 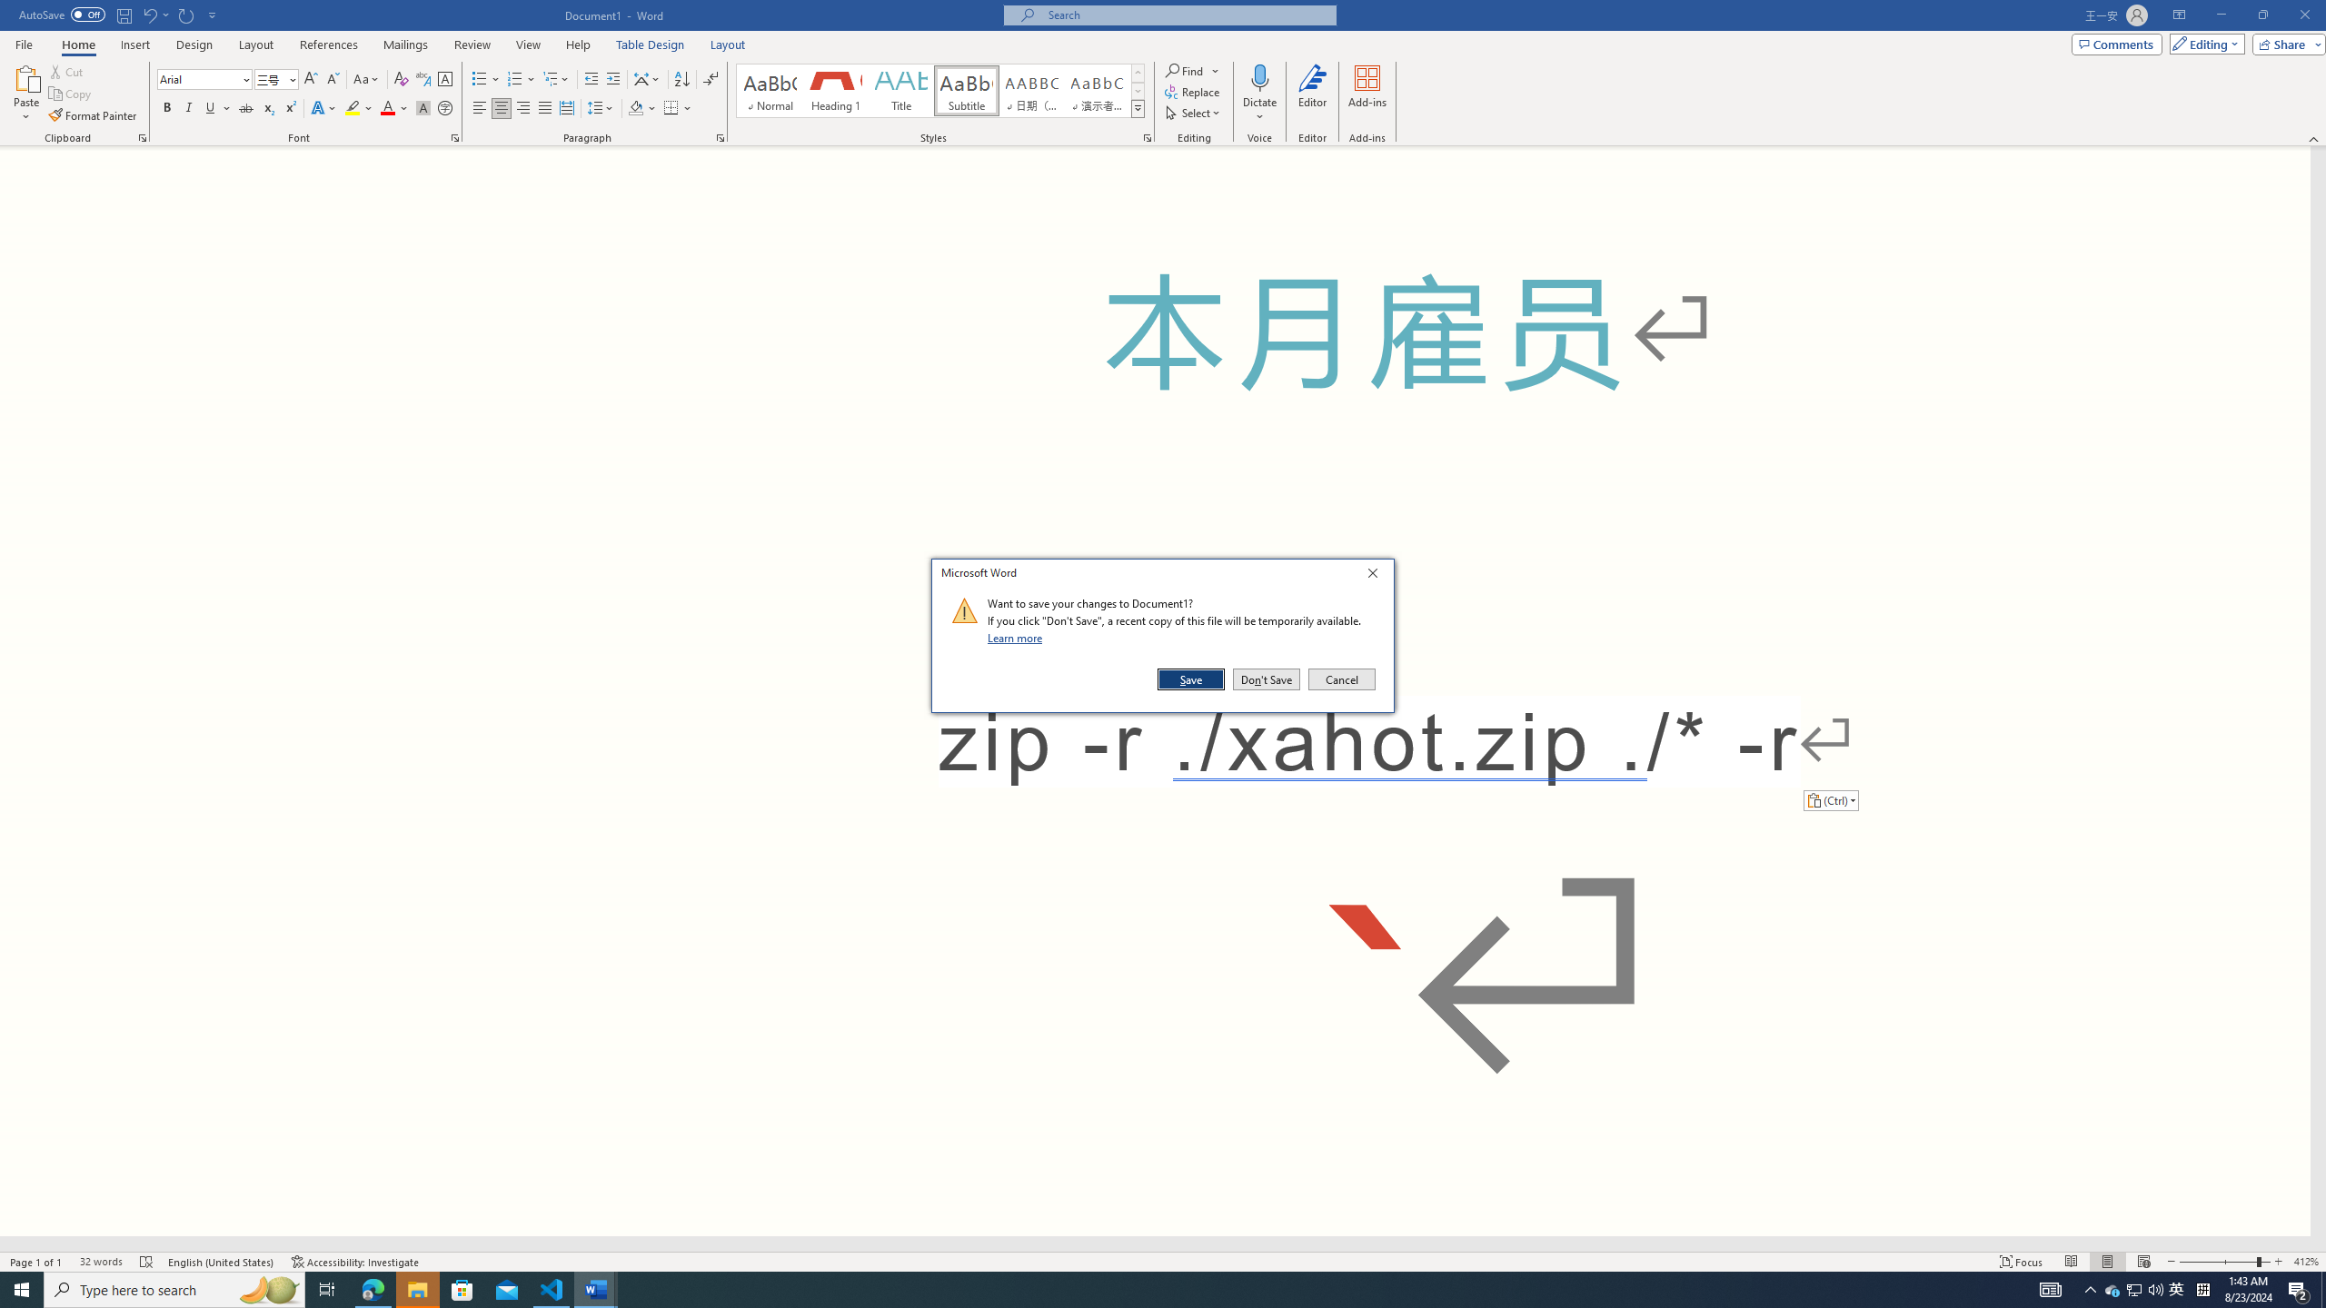 I want to click on Sort..., so click(x=681, y=80).